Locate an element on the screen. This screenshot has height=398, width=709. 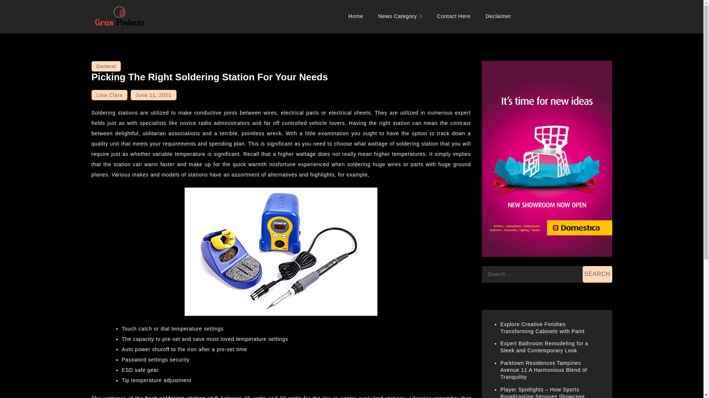
Home is located at coordinates (356, 16).